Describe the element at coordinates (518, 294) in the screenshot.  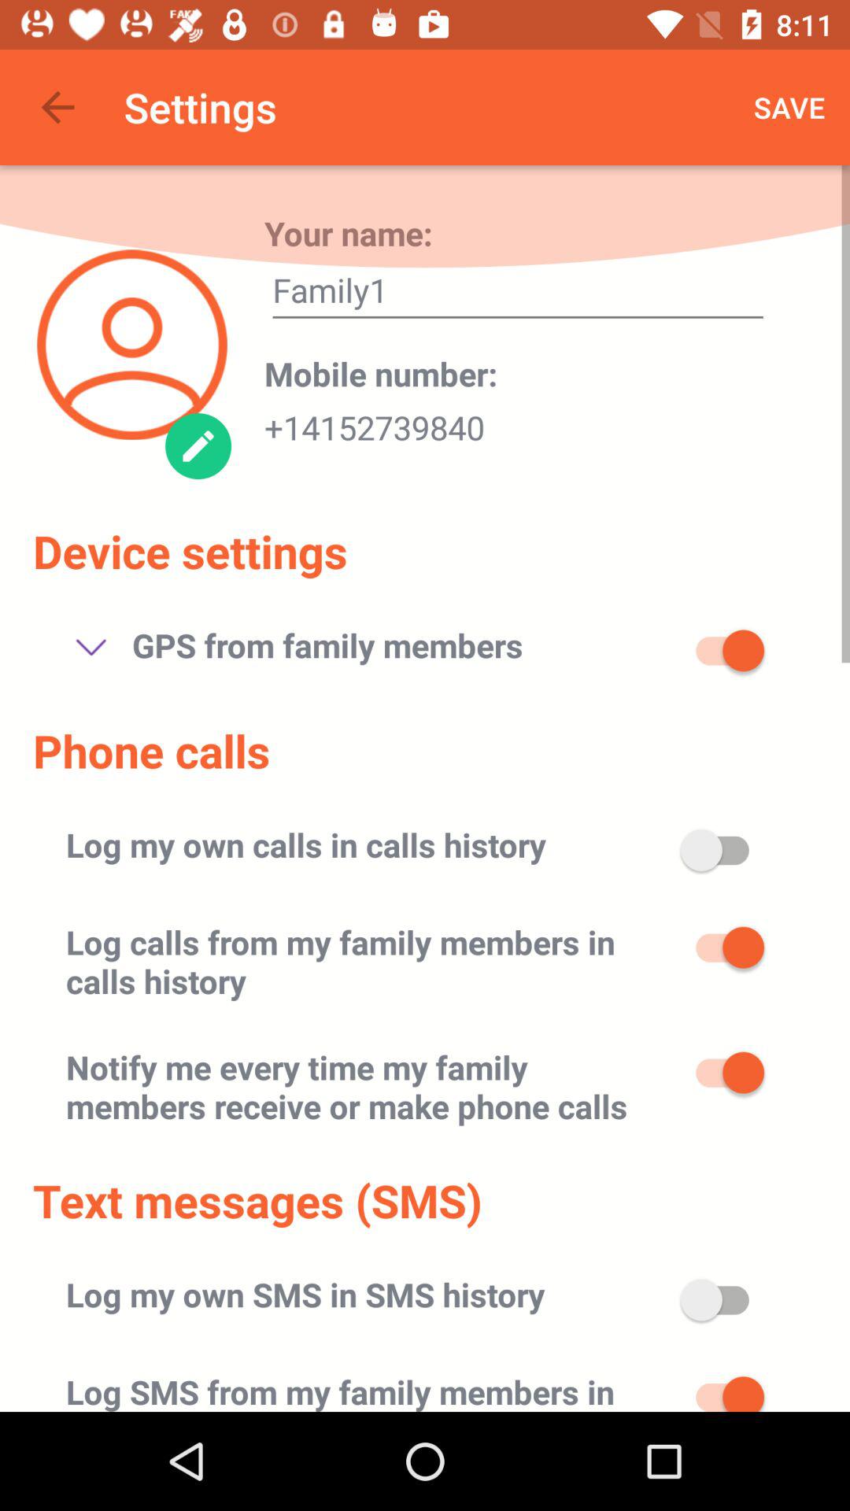
I see `tap item below the your name: icon` at that location.